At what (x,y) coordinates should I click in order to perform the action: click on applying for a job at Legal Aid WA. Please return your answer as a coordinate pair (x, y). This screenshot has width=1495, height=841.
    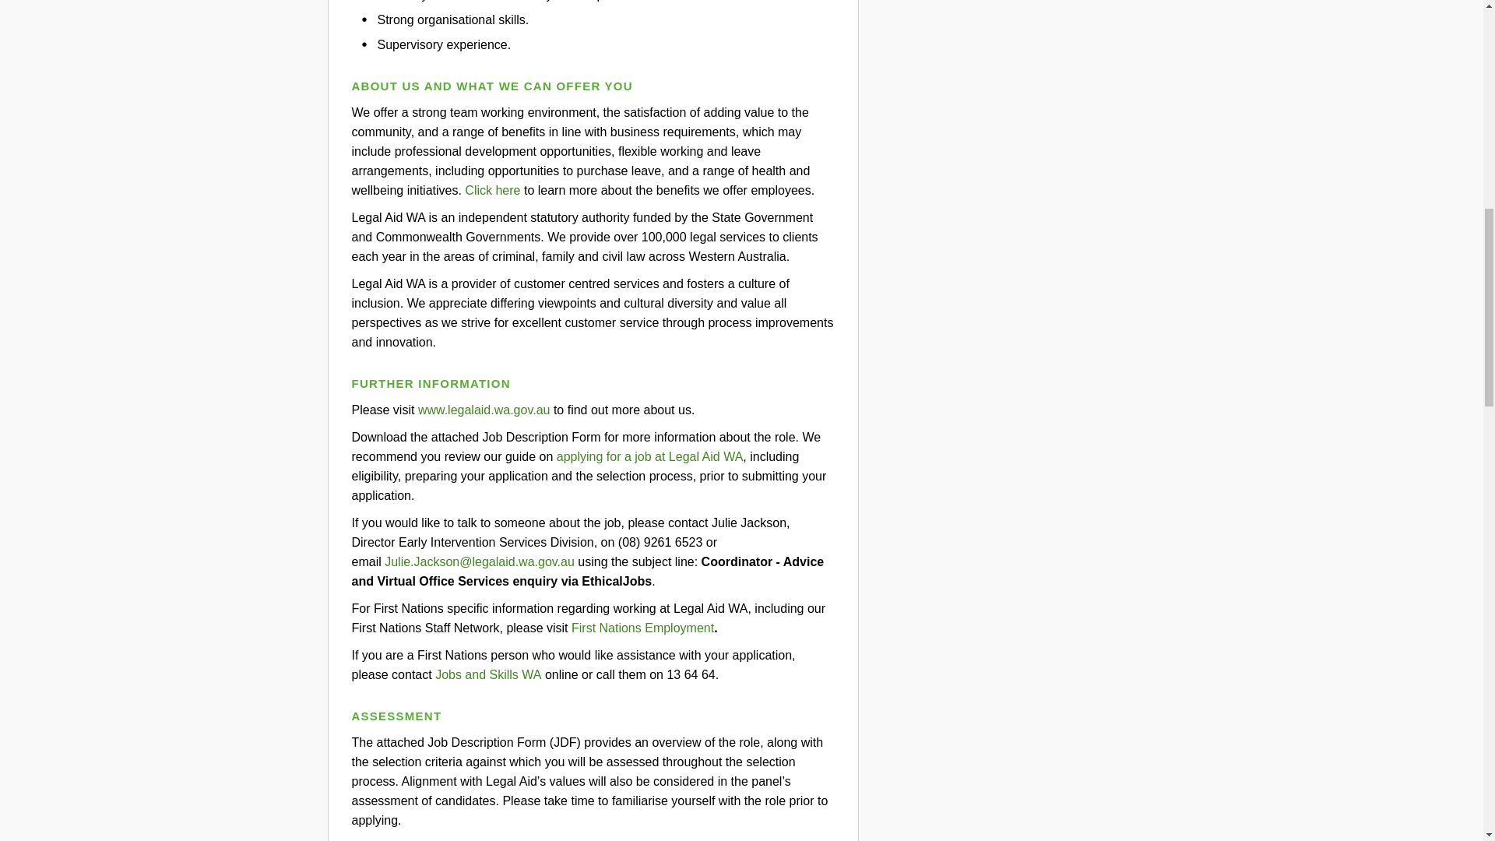
    Looking at the image, I should click on (650, 455).